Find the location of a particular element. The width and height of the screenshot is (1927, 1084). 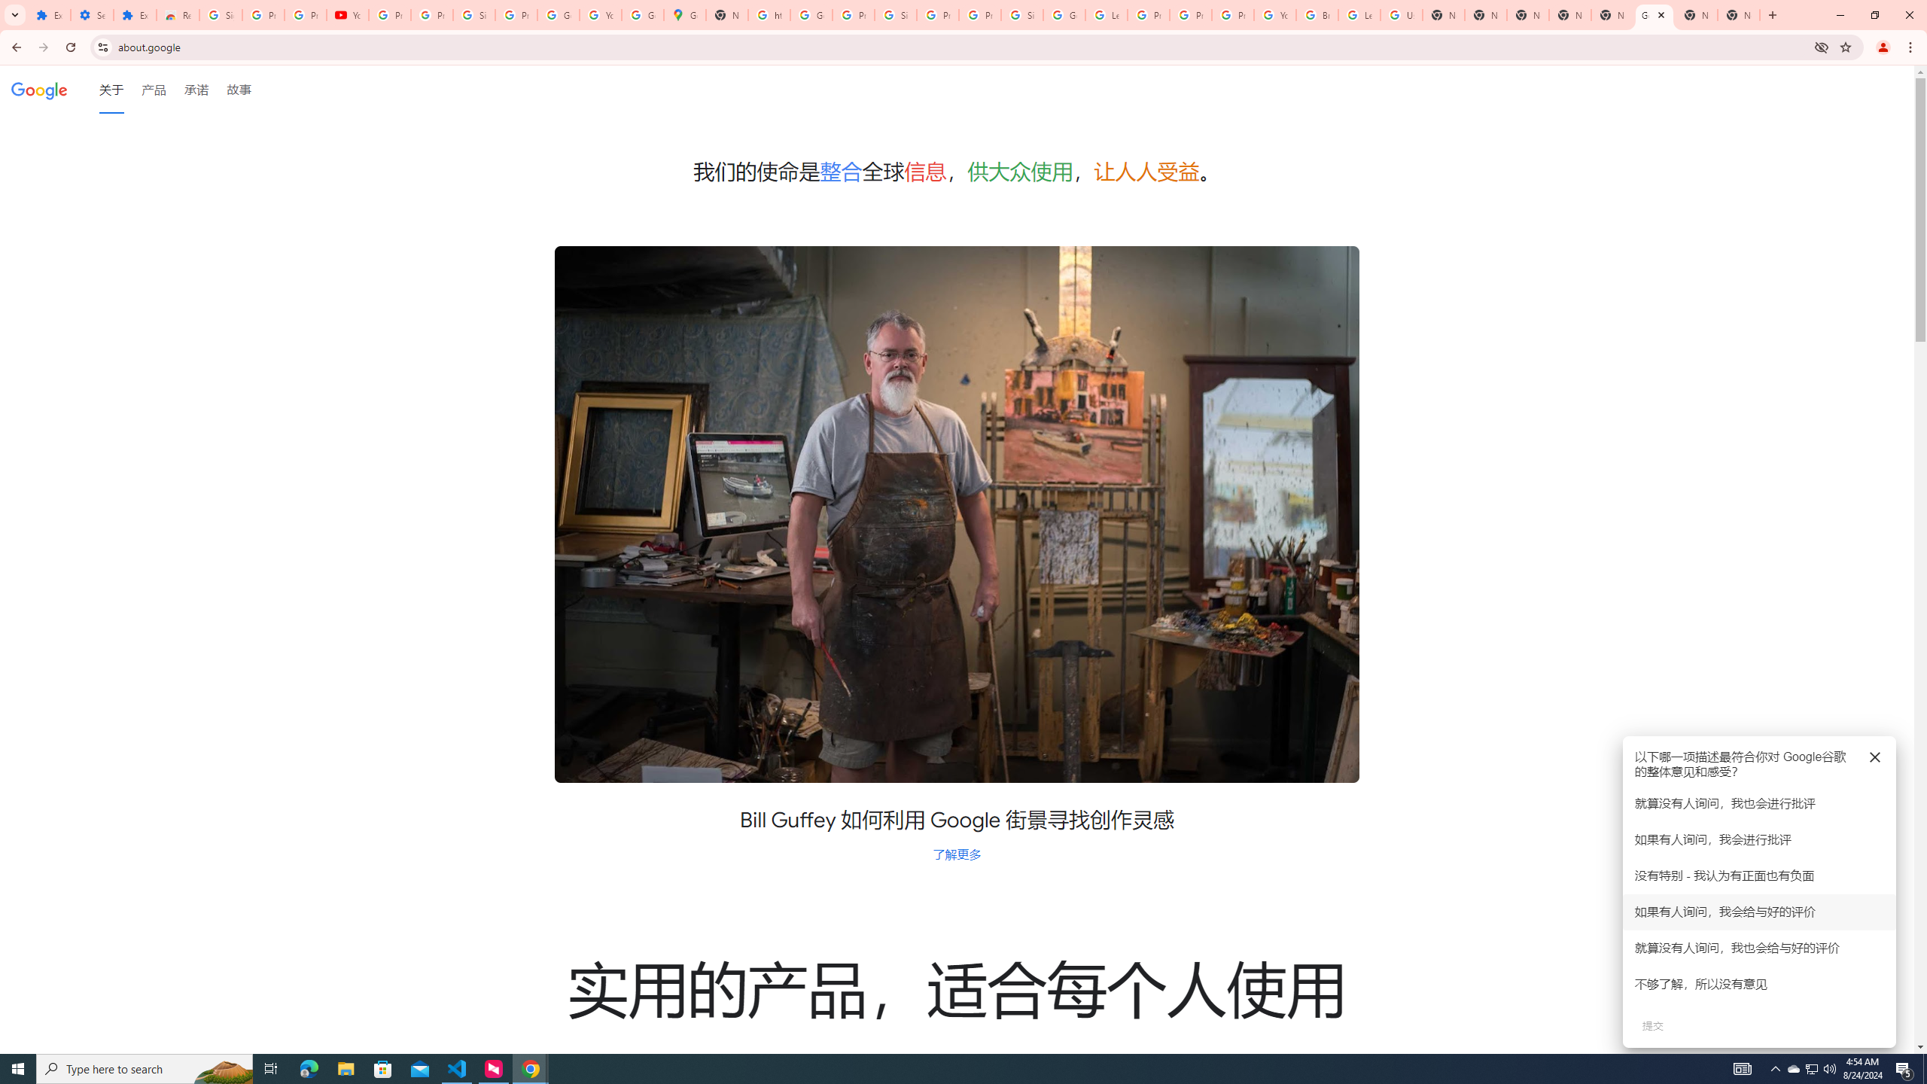

Reviews: Helix Fruit Jump Arcade Game is located at coordinates (178, 15).